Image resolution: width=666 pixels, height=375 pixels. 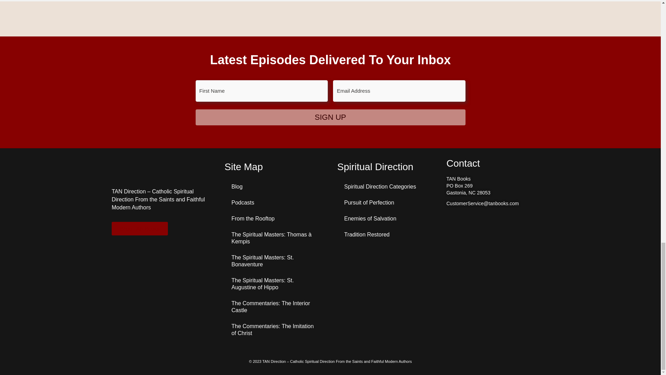 I want to click on Shop TAN Books, so click(x=139, y=228).